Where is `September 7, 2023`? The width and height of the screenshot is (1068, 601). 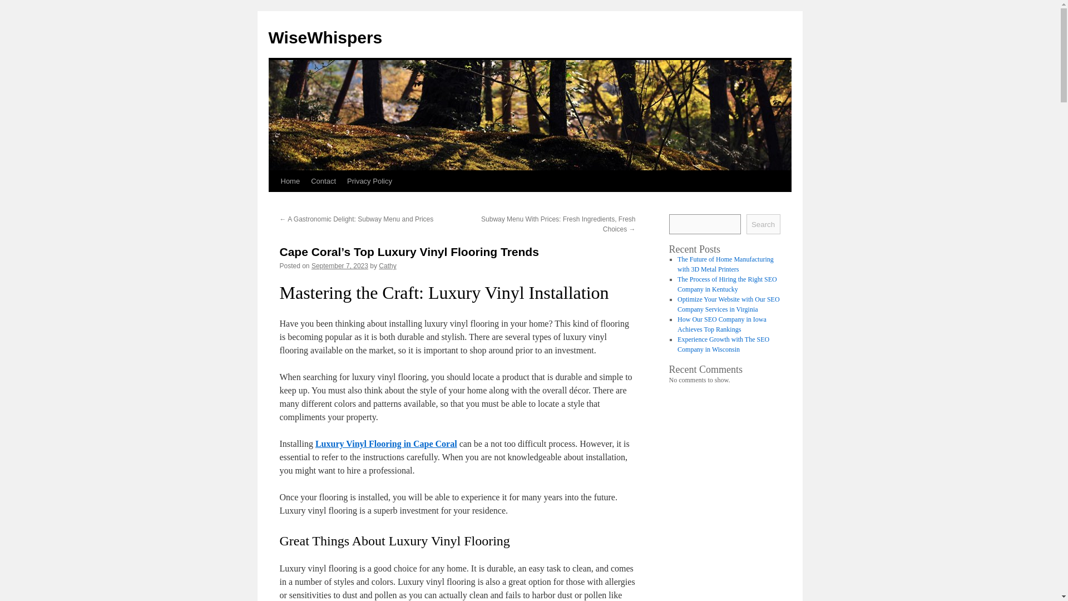 September 7, 2023 is located at coordinates (340, 265).